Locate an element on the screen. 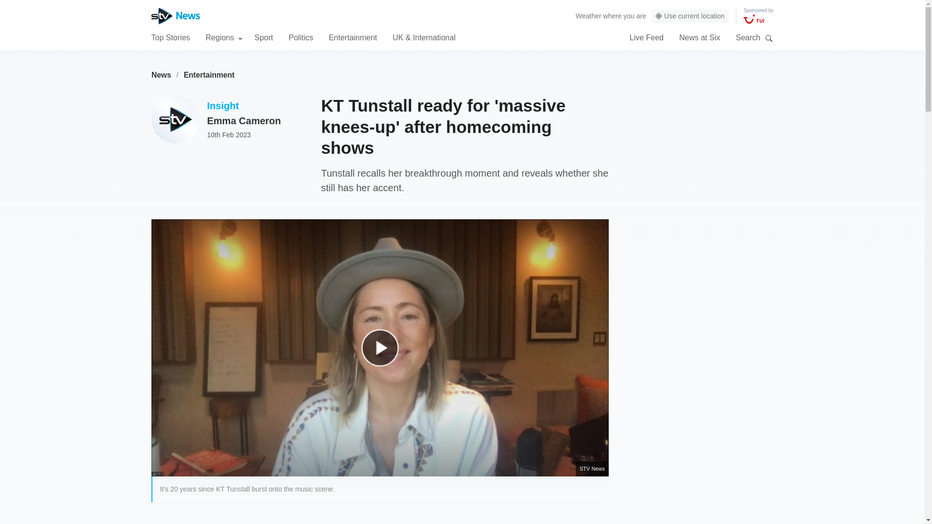 This screenshot has height=524, width=932. News is located at coordinates (161, 75).